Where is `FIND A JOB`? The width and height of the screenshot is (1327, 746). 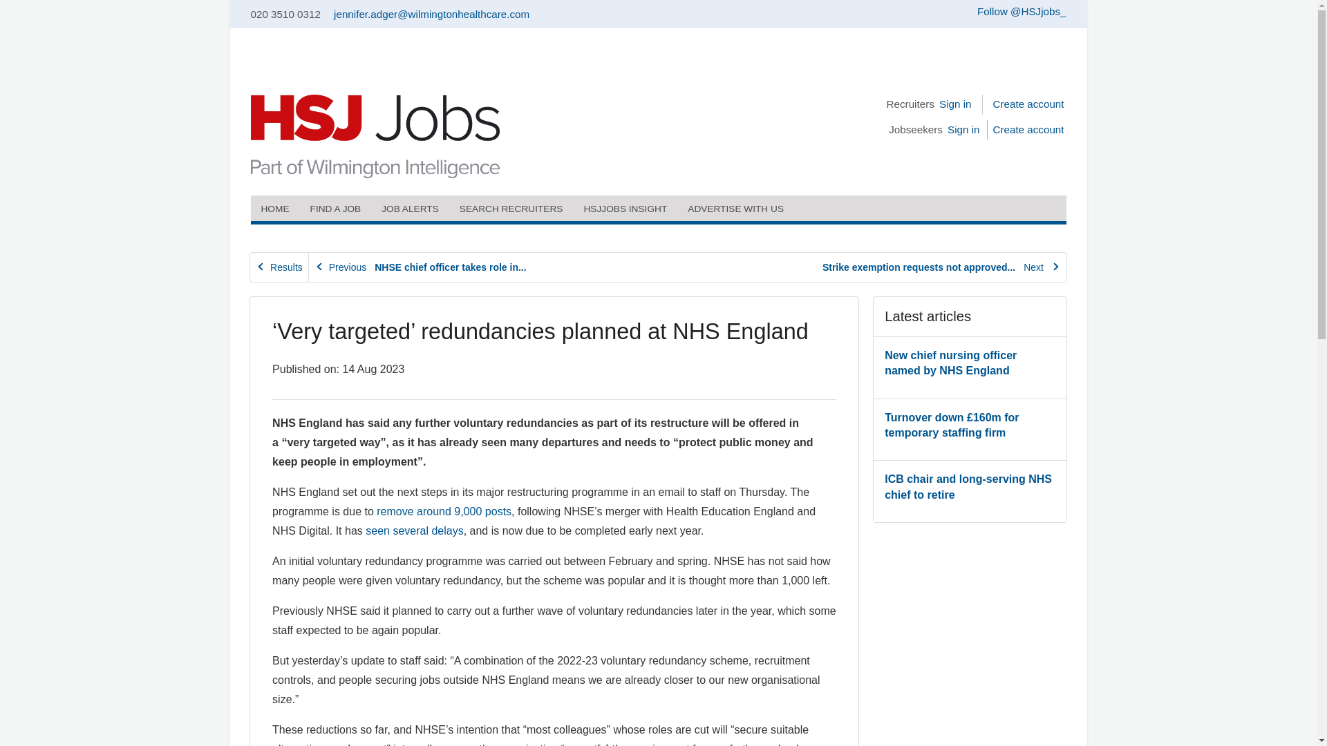 FIND A JOB is located at coordinates (335, 207).